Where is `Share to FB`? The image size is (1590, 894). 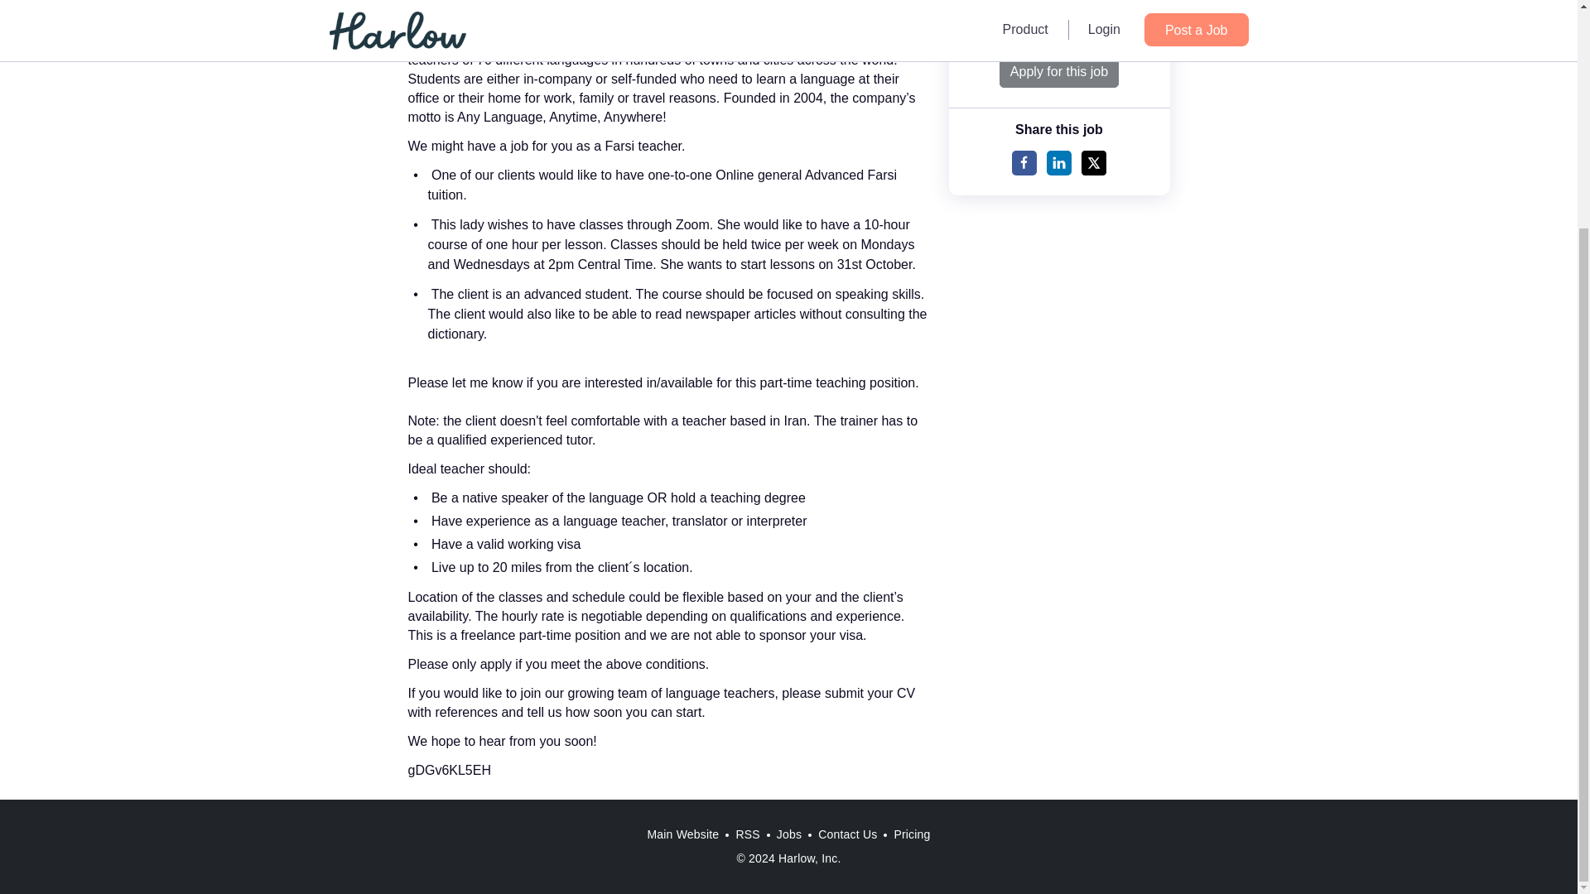
Share to FB is located at coordinates (1024, 162).